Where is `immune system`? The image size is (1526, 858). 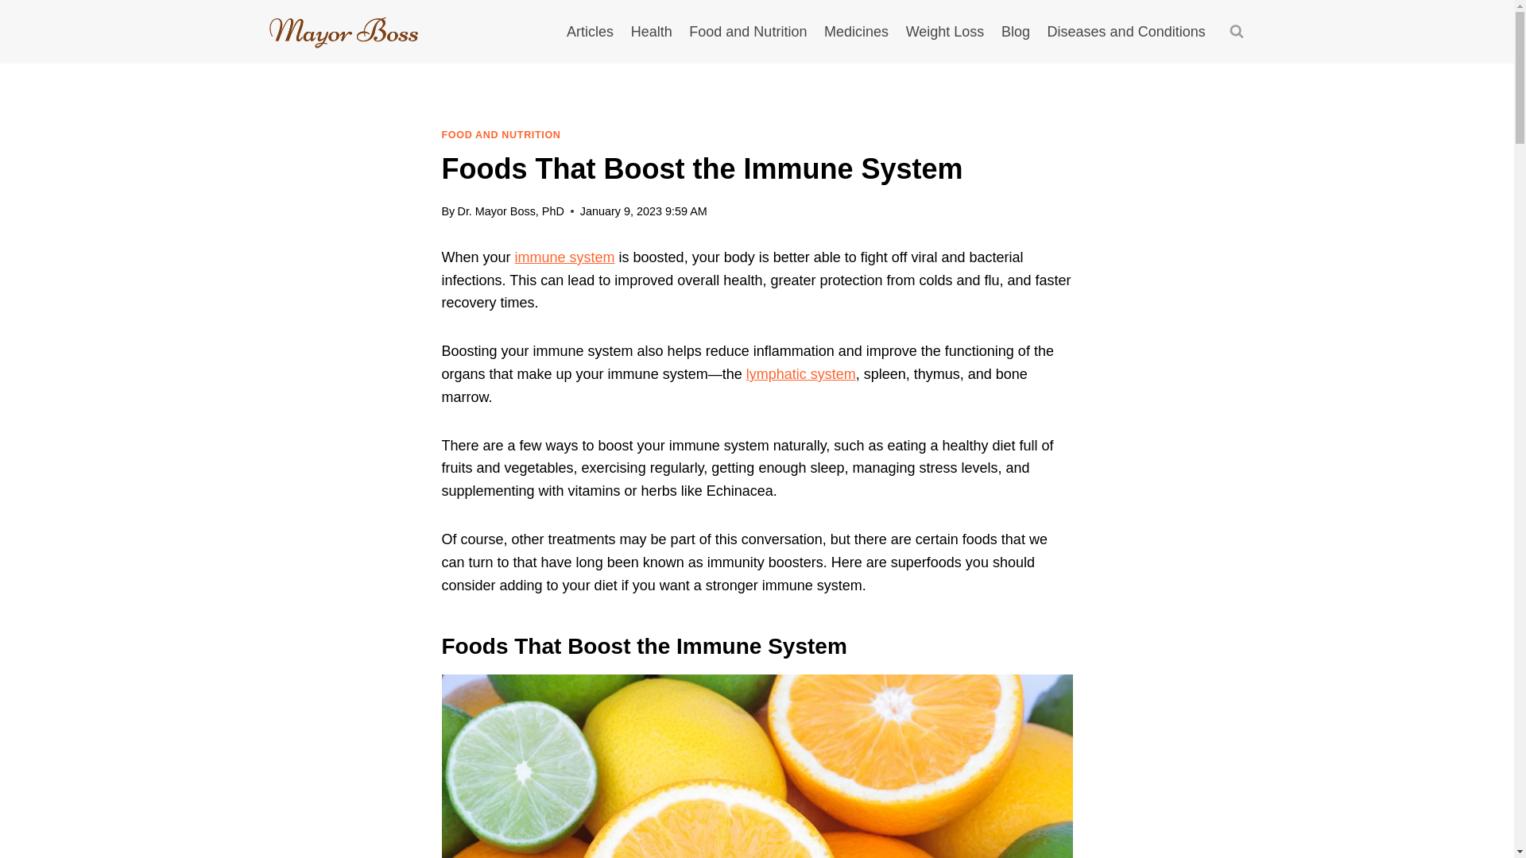 immune system is located at coordinates (564, 257).